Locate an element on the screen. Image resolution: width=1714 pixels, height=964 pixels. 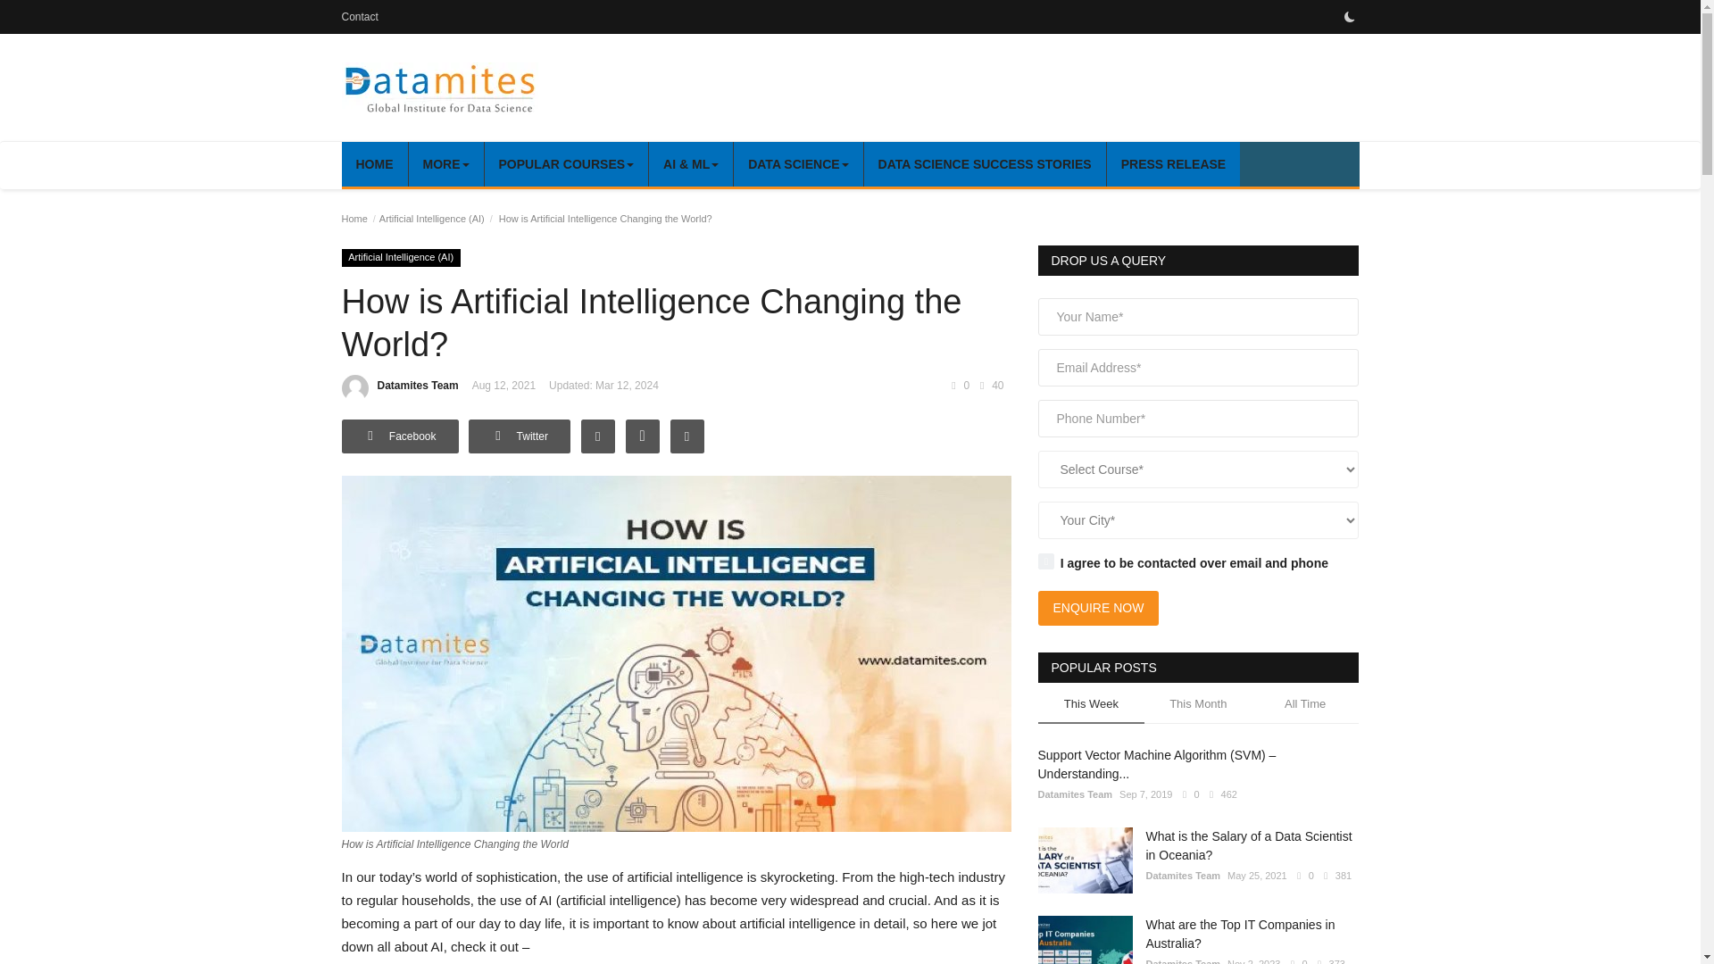
Contact is located at coordinates (359, 16).